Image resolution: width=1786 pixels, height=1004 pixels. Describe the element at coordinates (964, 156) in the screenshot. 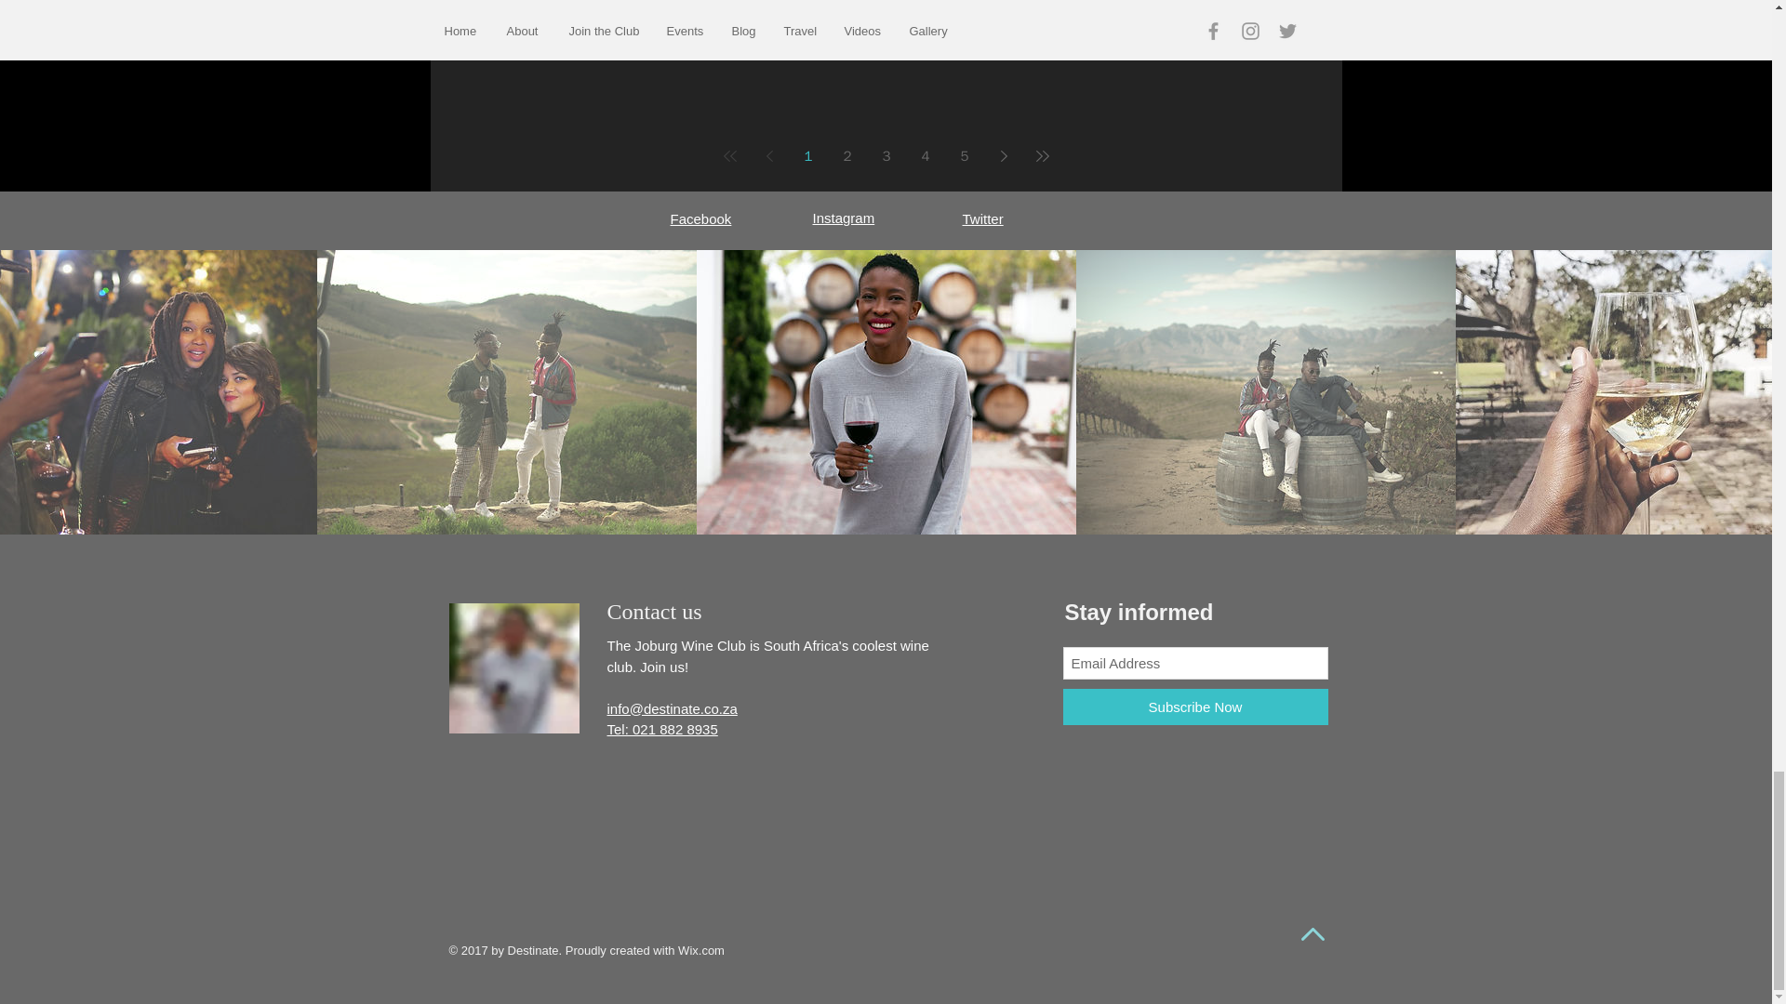

I see `5` at that location.